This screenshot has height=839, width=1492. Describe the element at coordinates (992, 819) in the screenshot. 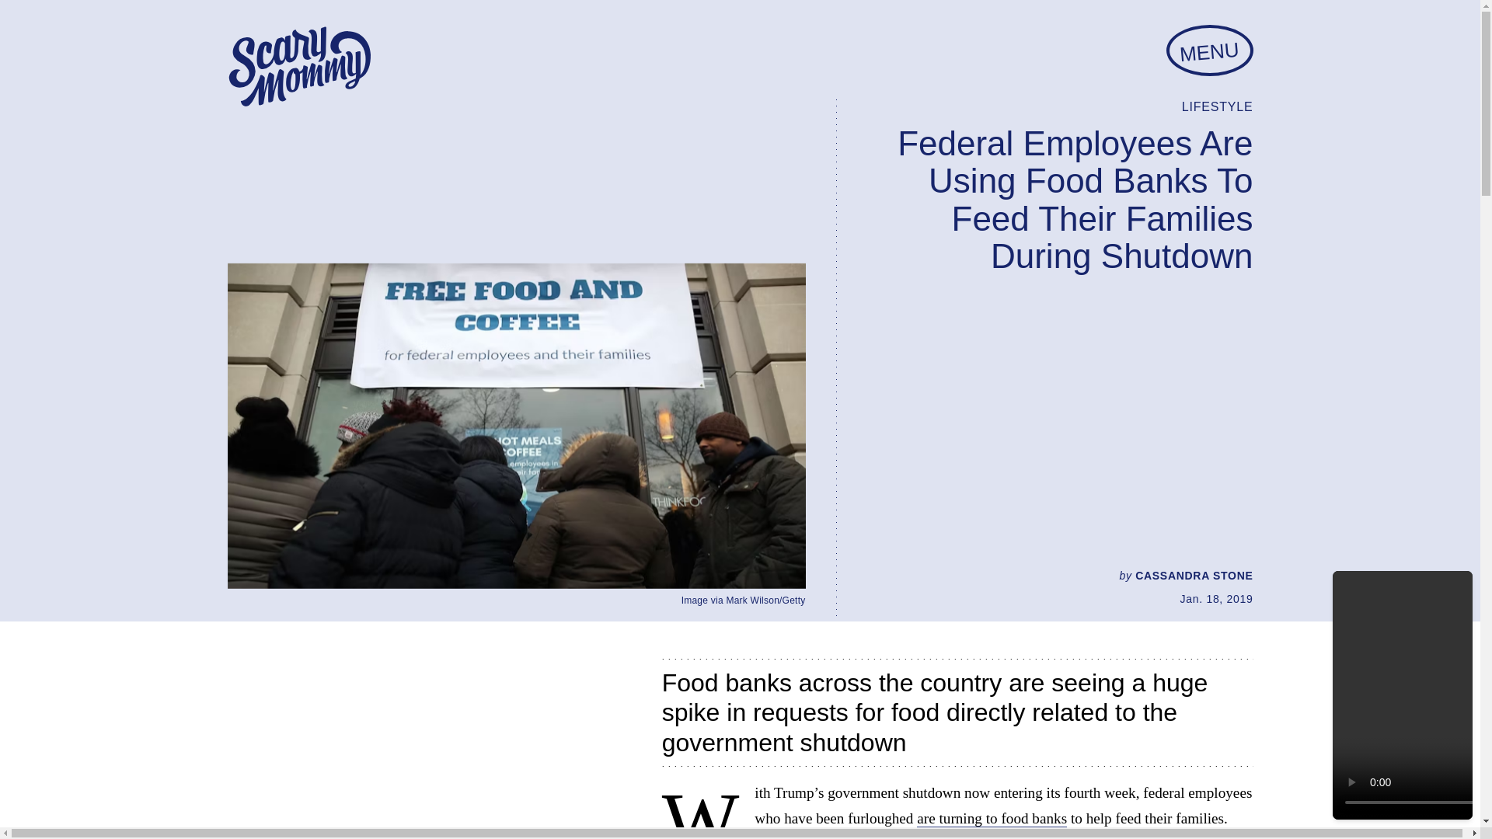

I see `are turning to food banks` at that location.